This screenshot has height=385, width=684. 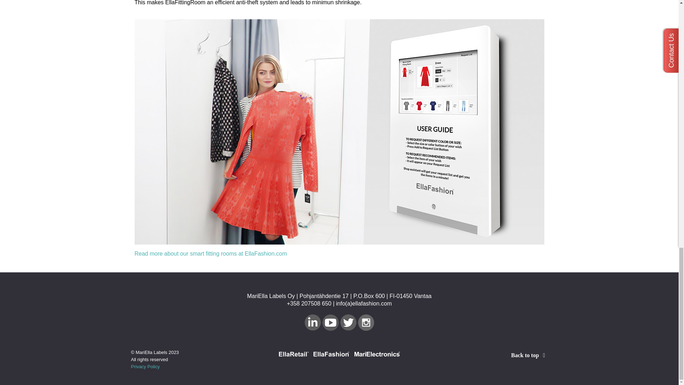 I want to click on Back to top, so click(x=529, y=355).